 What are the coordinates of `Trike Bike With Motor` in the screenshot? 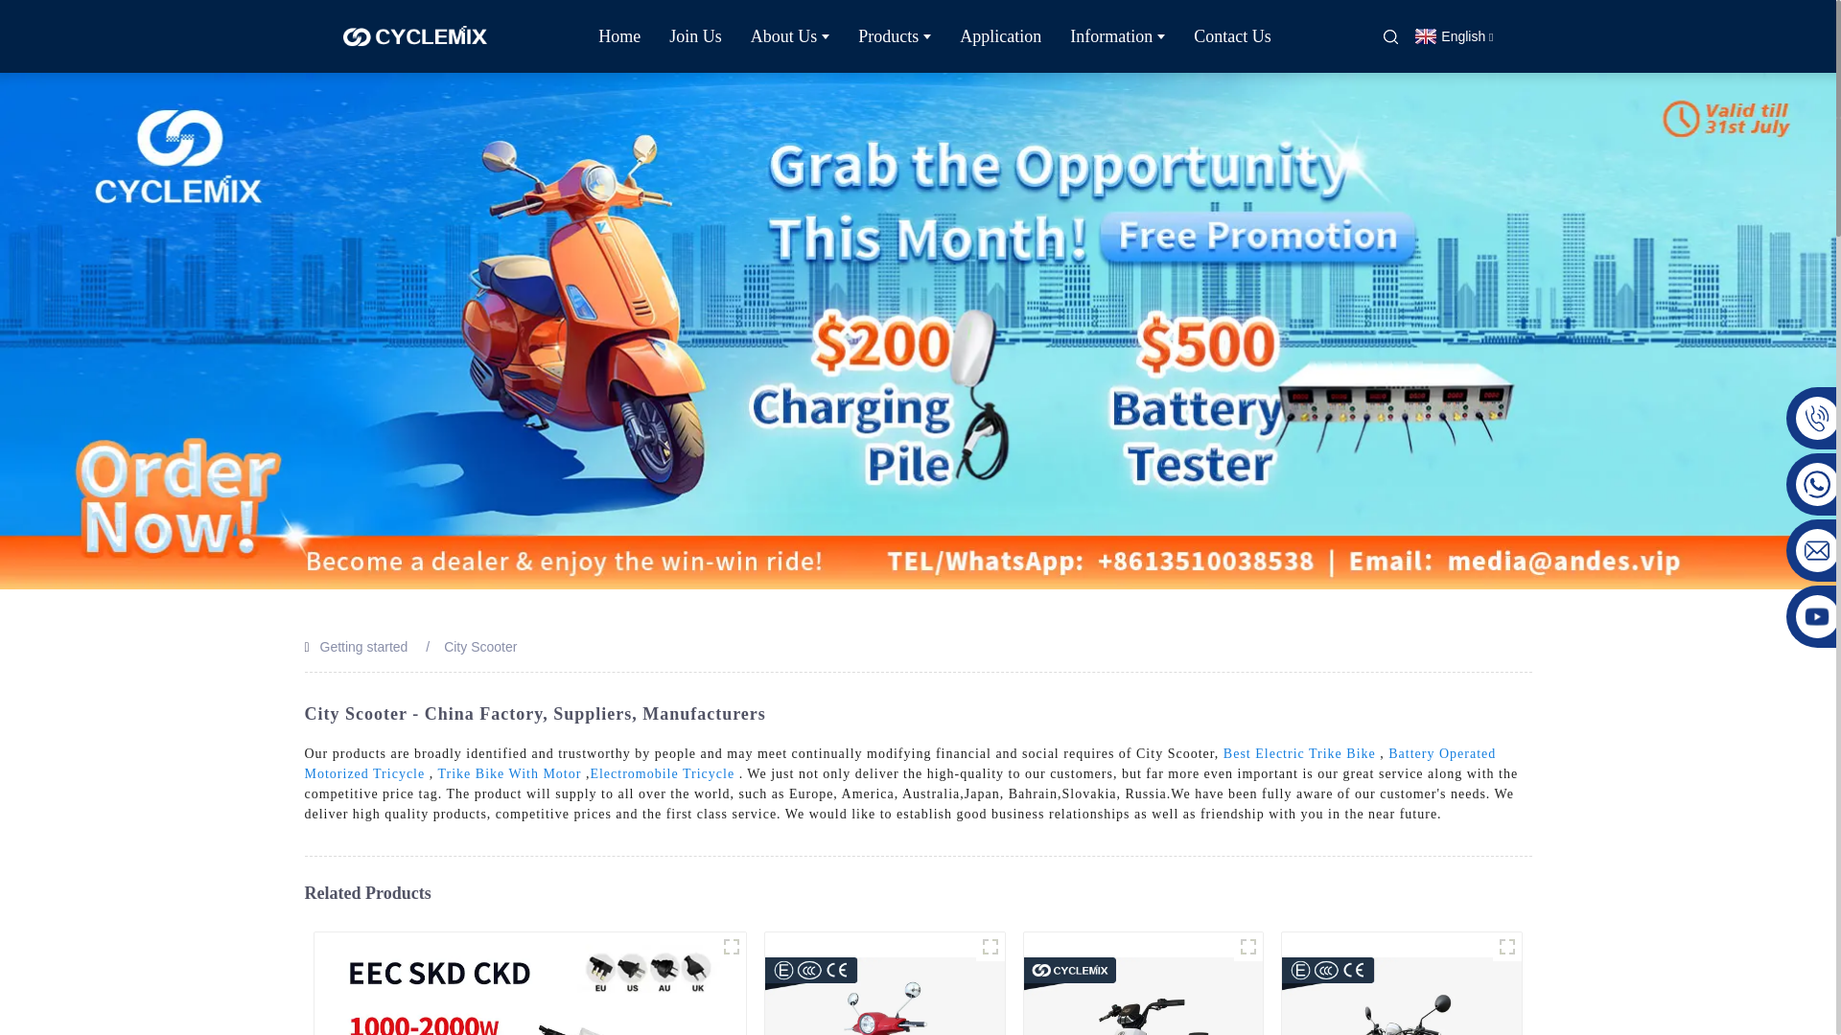 It's located at (509, 774).